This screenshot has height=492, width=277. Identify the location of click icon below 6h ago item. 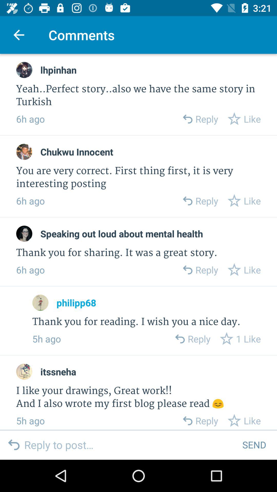
(77, 152).